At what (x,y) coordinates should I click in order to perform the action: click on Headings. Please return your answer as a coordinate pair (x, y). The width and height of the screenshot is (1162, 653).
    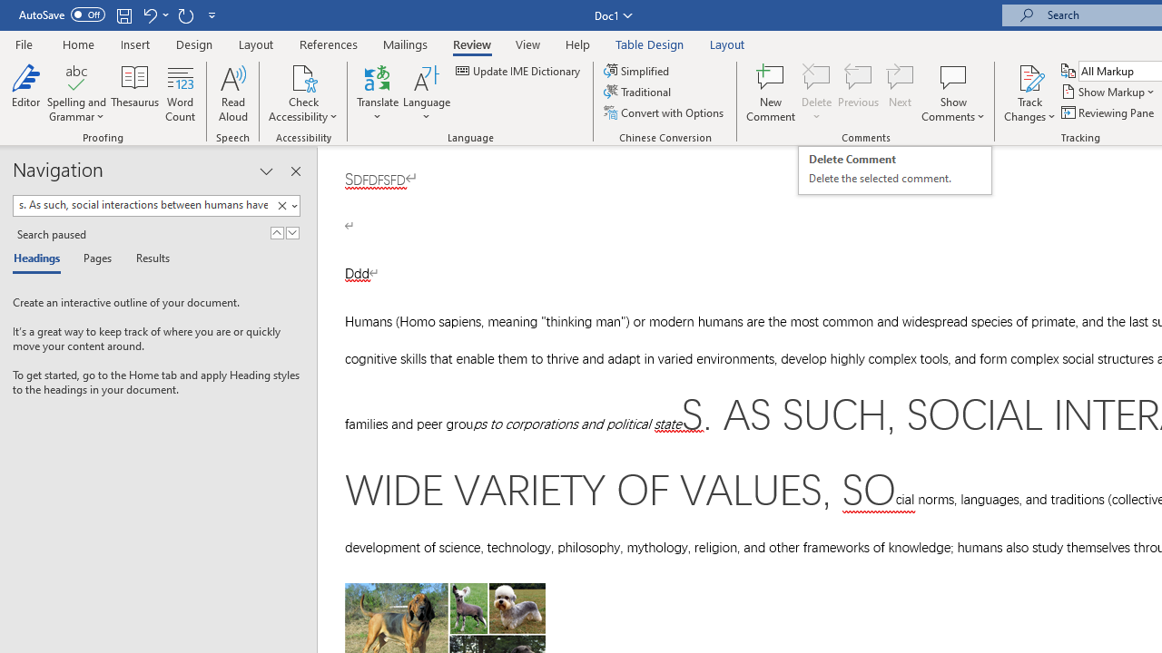
    Looking at the image, I should click on (295, 171).